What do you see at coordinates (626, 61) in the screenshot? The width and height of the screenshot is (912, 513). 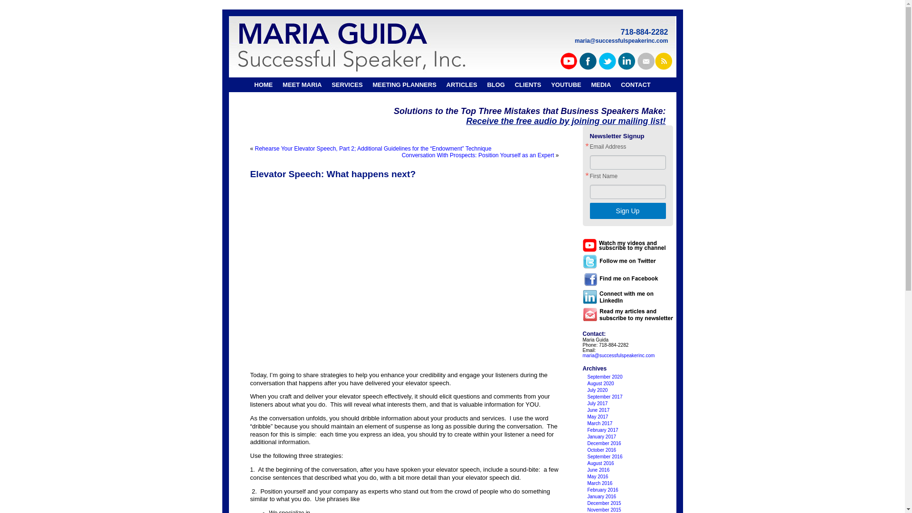 I see `linkedin` at bounding box center [626, 61].